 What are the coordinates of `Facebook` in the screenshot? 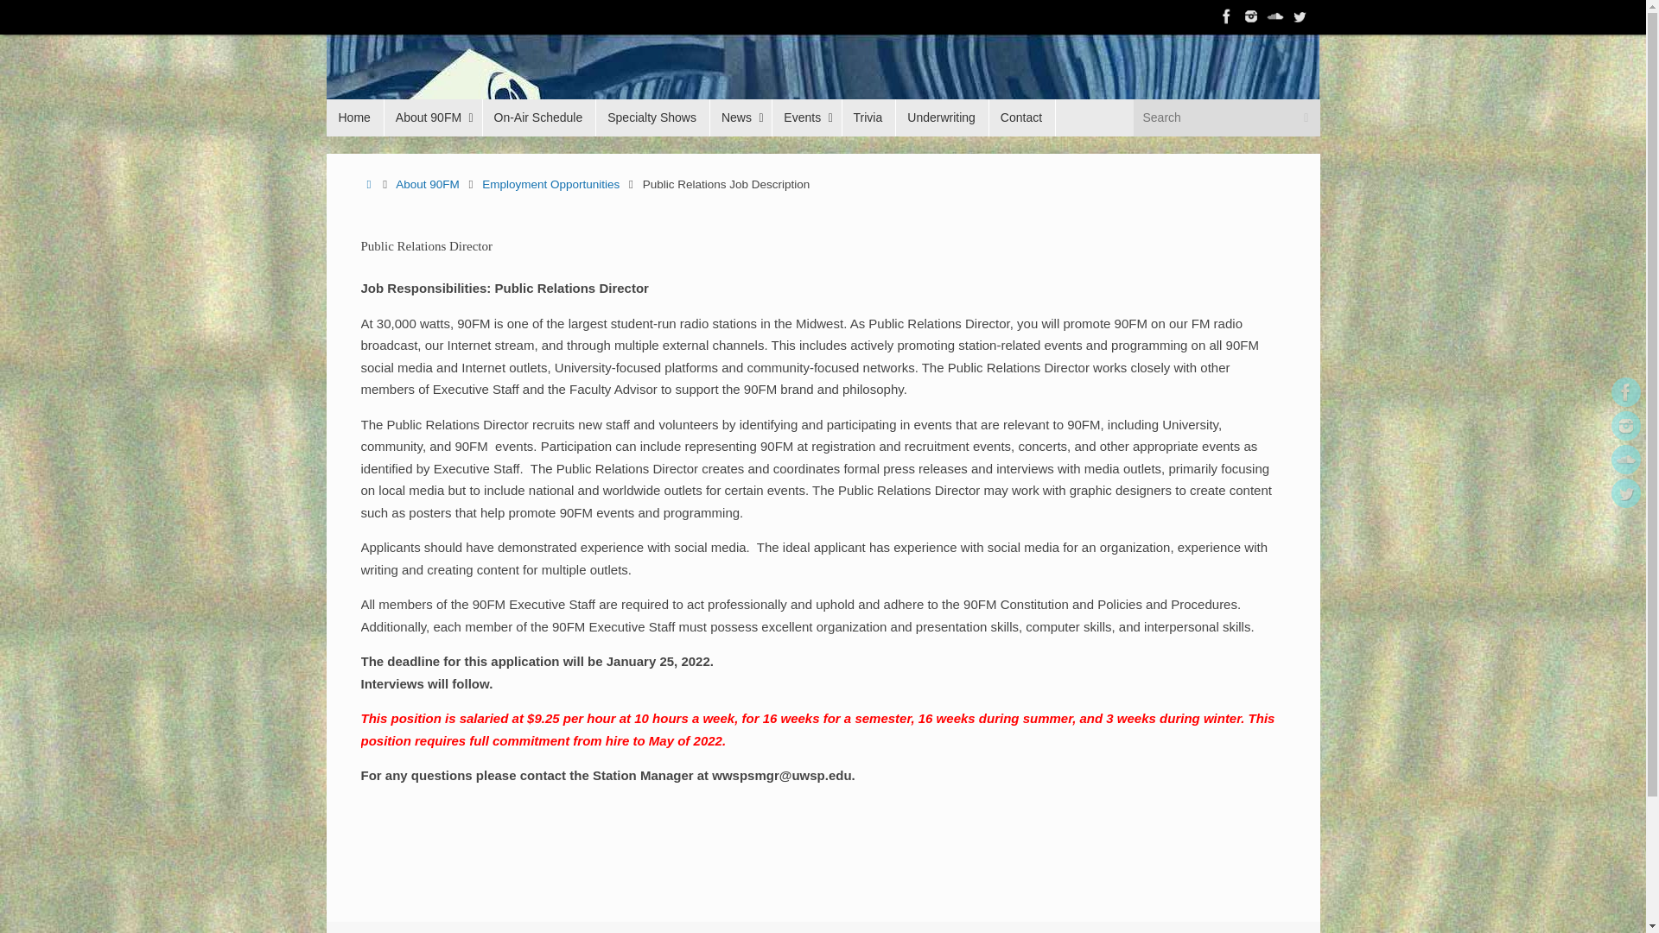 It's located at (1227, 16).